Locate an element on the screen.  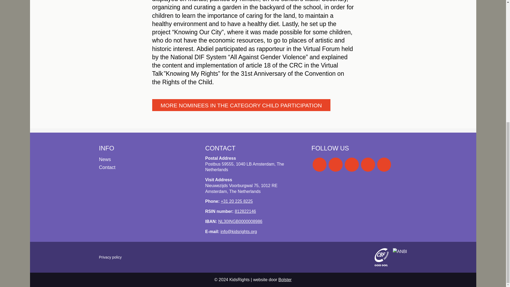
812822146 is located at coordinates (245, 211).